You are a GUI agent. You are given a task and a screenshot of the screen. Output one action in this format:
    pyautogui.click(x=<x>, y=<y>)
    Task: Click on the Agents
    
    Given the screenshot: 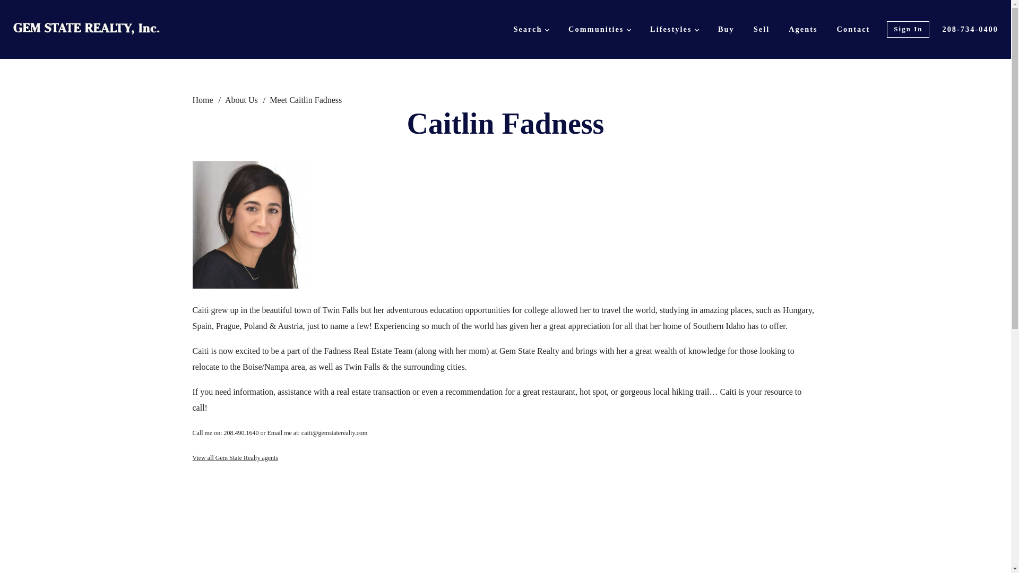 What is the action you would take?
    pyautogui.click(x=802, y=29)
    